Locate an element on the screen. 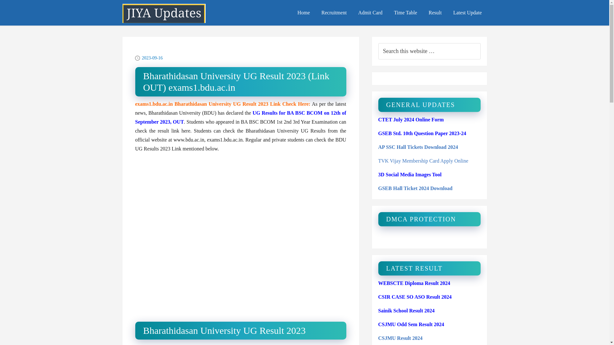 This screenshot has height=345, width=614. Latest Update is located at coordinates (468, 13).